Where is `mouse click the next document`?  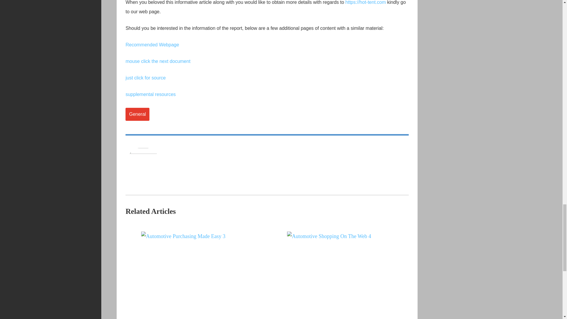
mouse click the next document is located at coordinates (158, 61).